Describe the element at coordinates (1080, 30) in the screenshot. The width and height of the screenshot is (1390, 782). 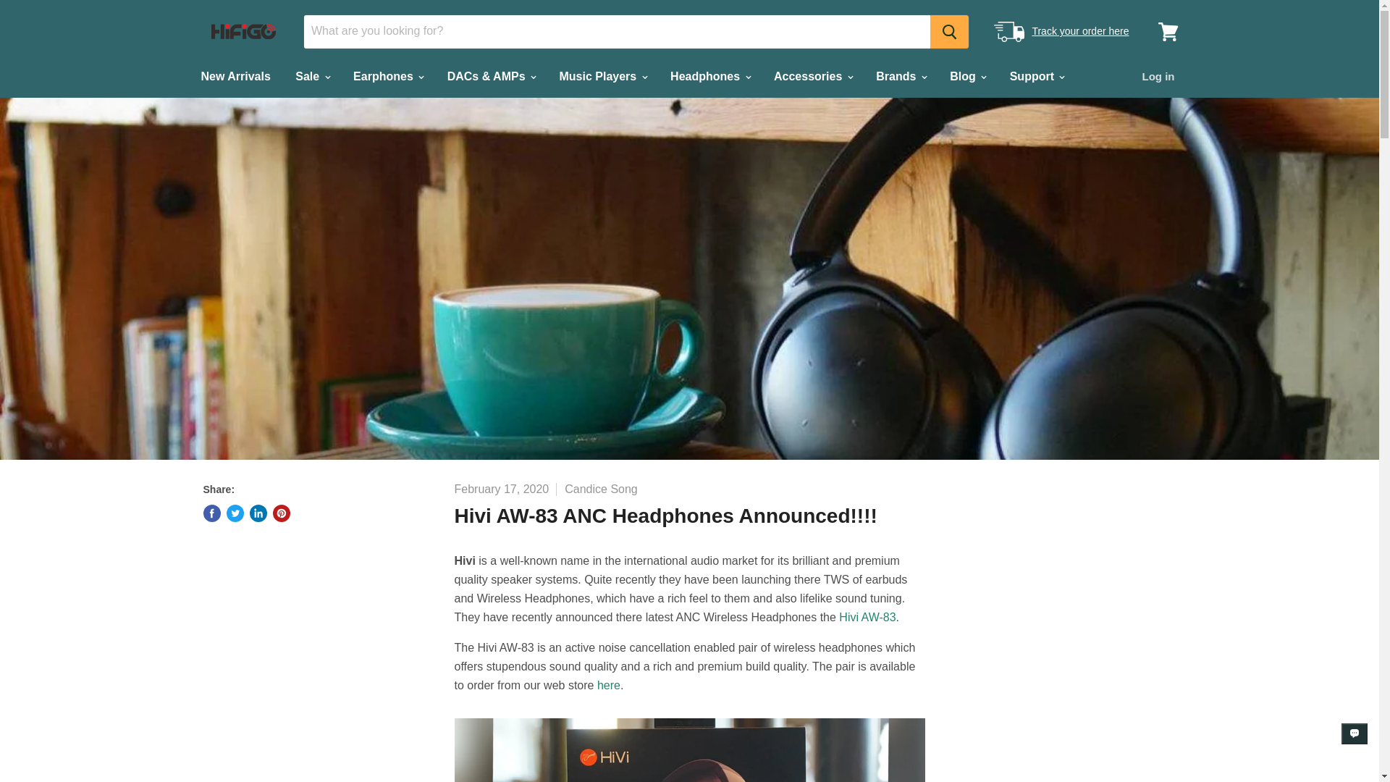
I see `Track your order here` at that location.